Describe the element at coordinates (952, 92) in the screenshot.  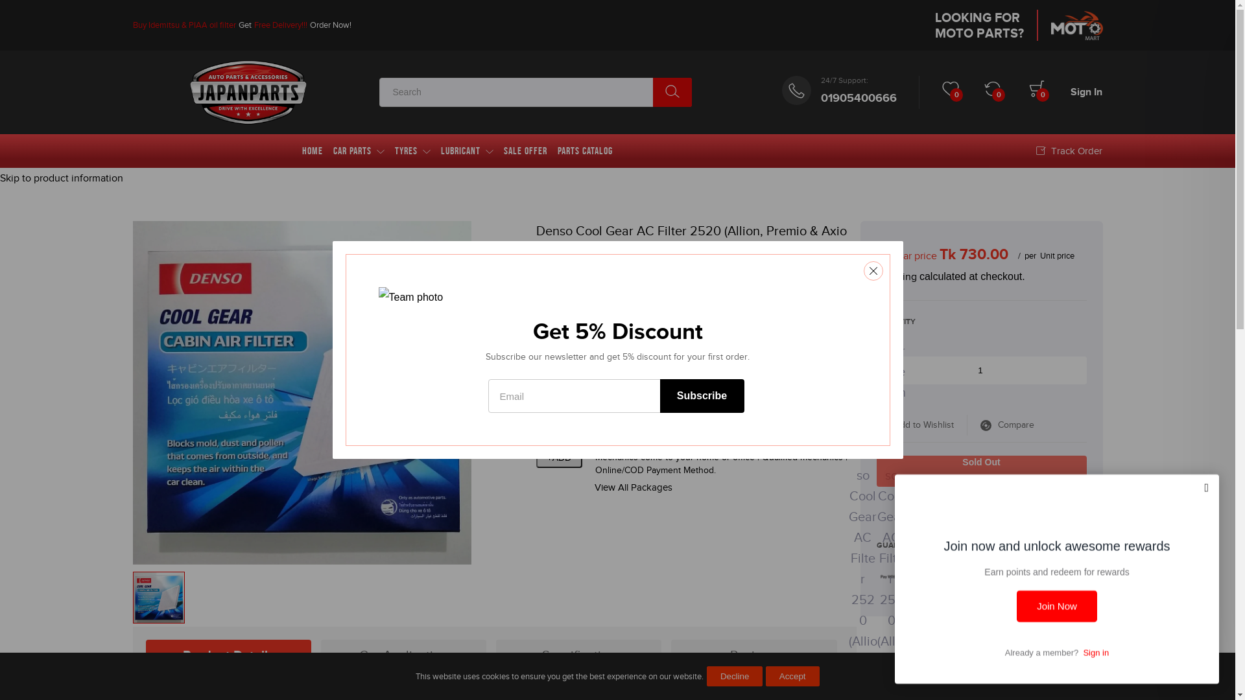
I see `0` at that location.